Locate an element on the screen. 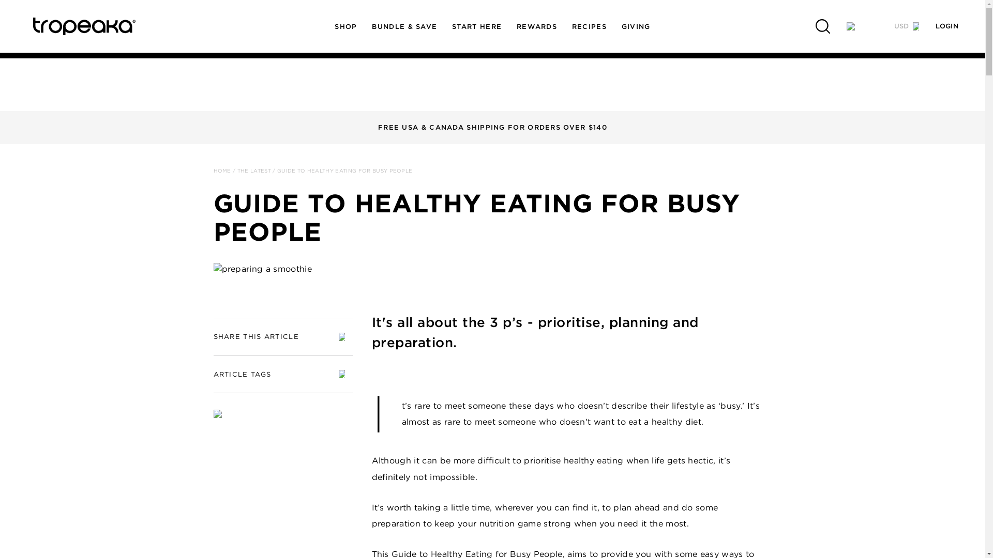  Home is located at coordinates (103, 26).